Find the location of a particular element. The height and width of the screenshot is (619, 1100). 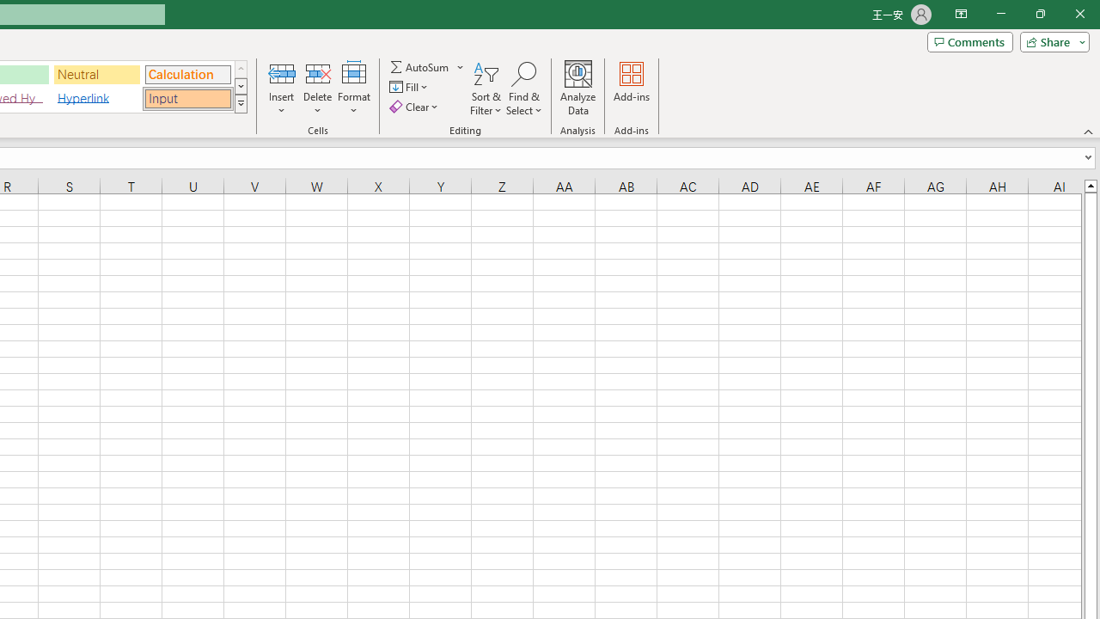

Fill is located at coordinates (411, 88).